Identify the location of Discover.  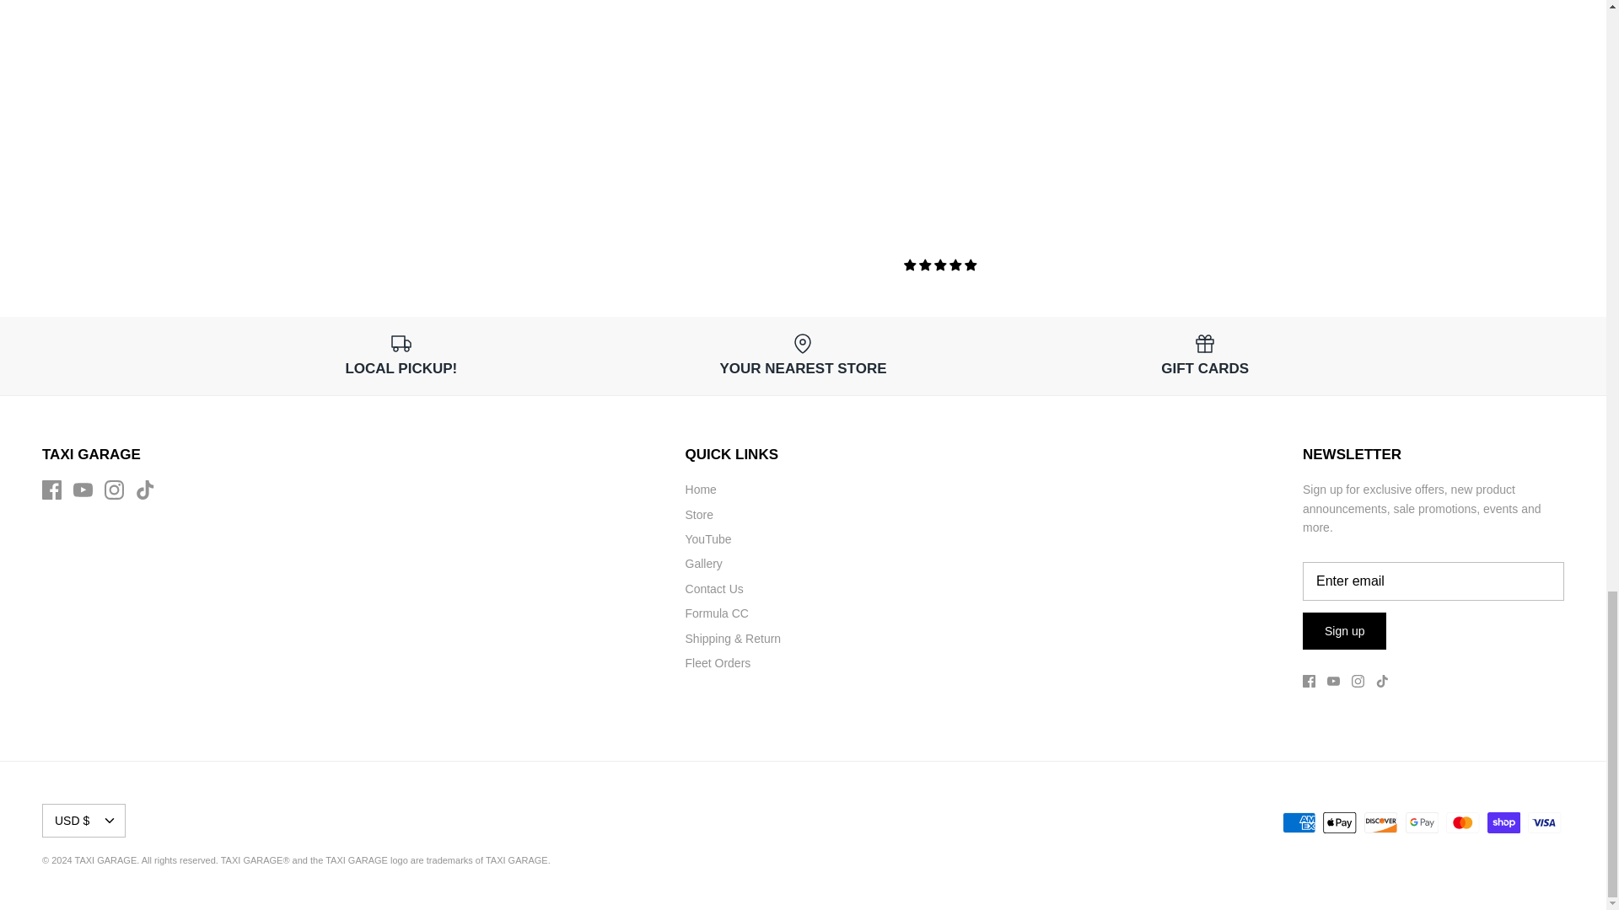
(1380, 822).